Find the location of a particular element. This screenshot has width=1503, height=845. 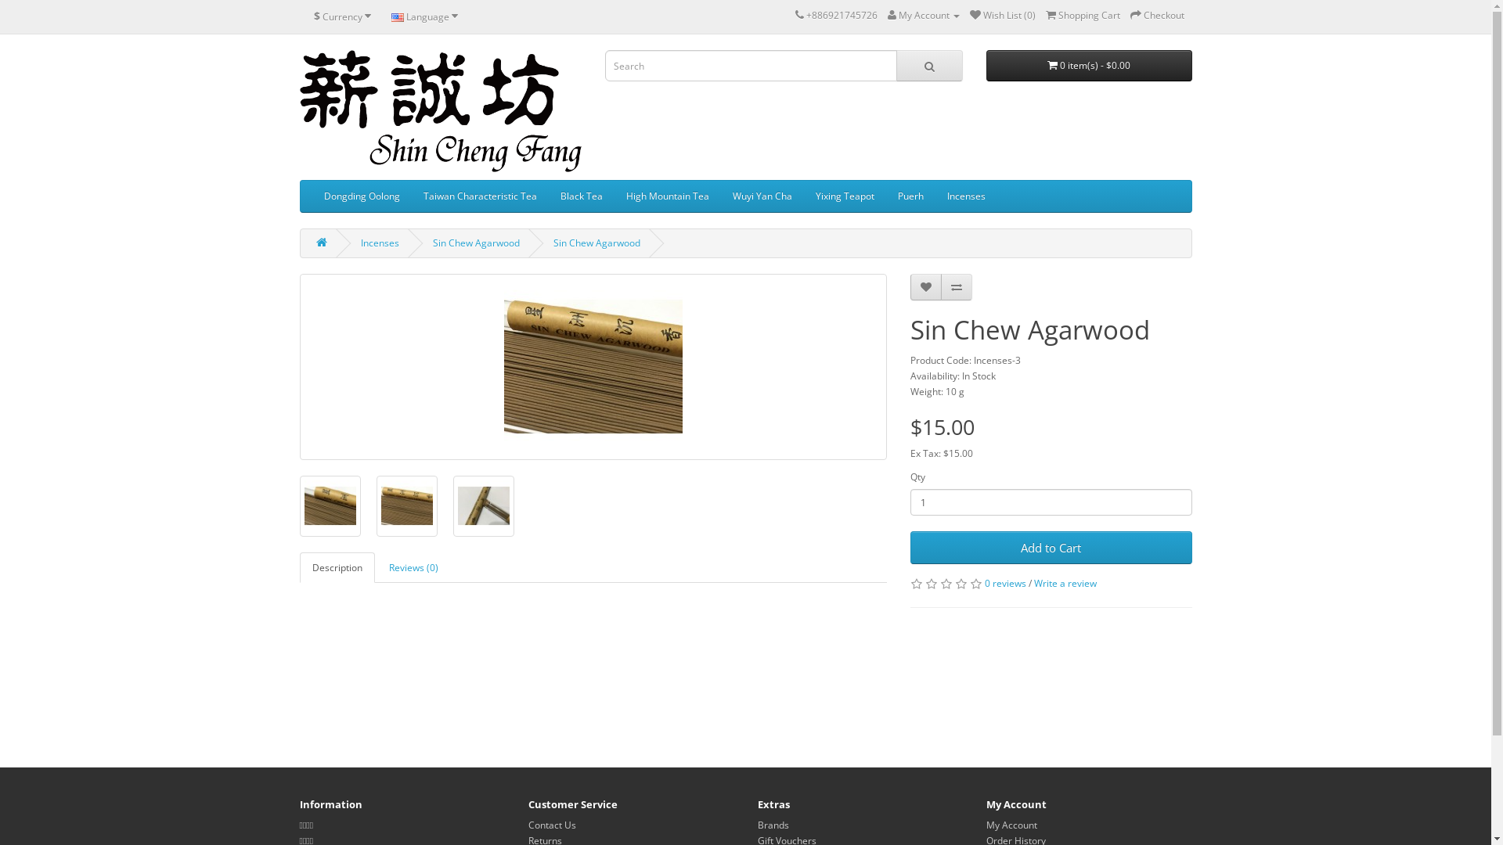

Sin Chew Agarwood is located at coordinates (406, 506).